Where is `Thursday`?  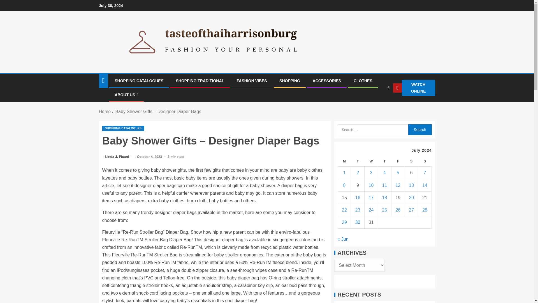
Thursday is located at coordinates (385, 162).